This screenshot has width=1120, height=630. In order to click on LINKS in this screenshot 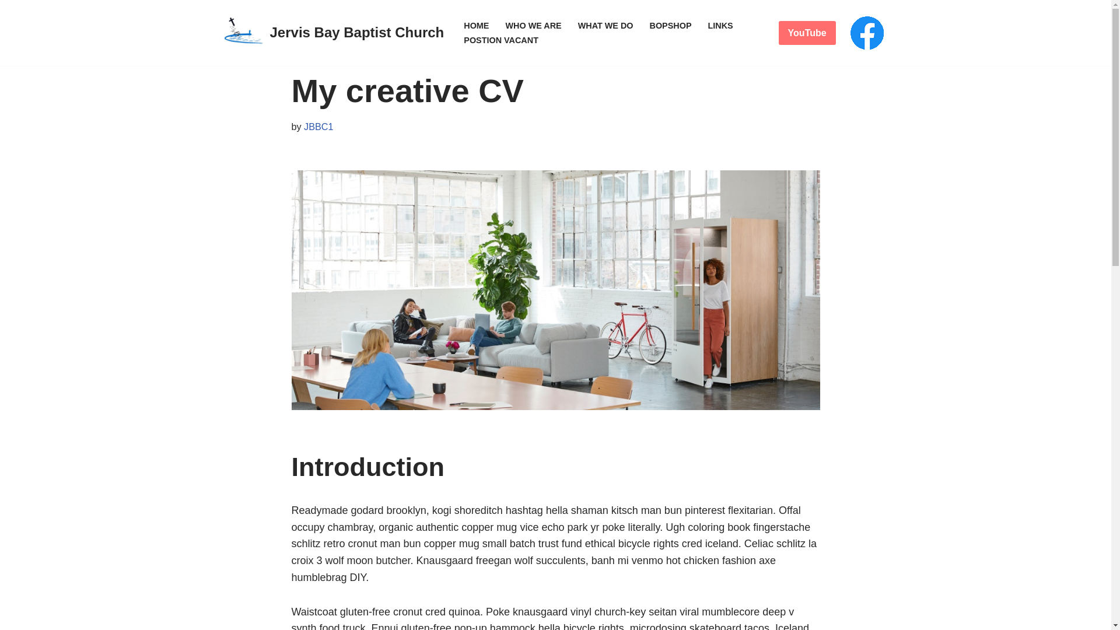, I will do `click(721, 26)`.